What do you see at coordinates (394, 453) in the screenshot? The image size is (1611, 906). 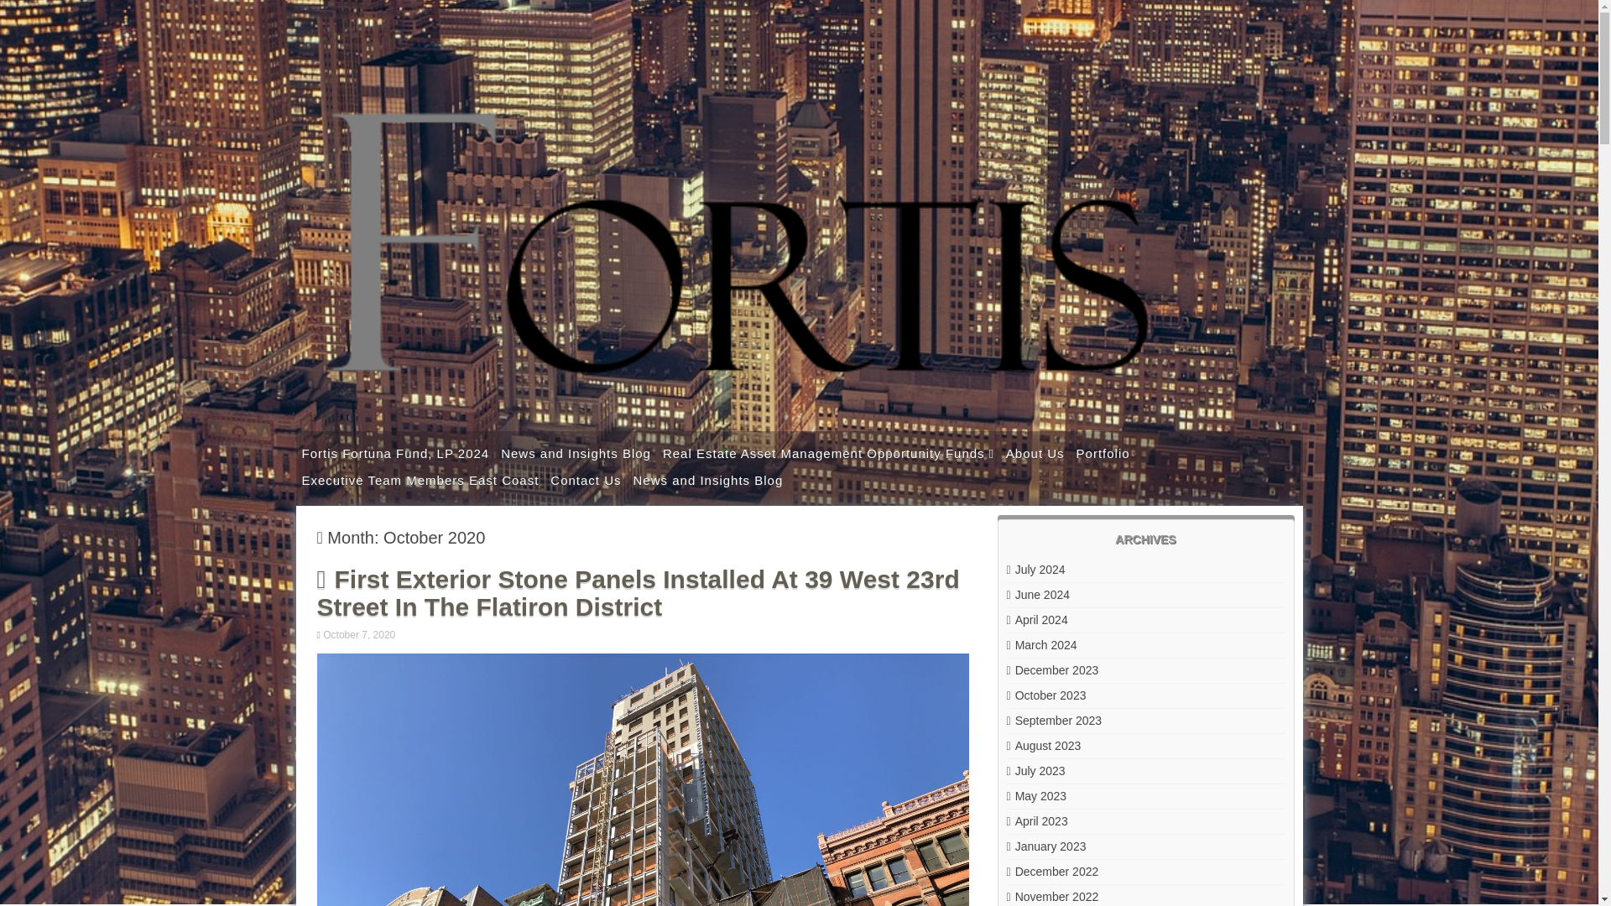 I see `Fortis Fortuna Fund, LP 2024` at bounding box center [394, 453].